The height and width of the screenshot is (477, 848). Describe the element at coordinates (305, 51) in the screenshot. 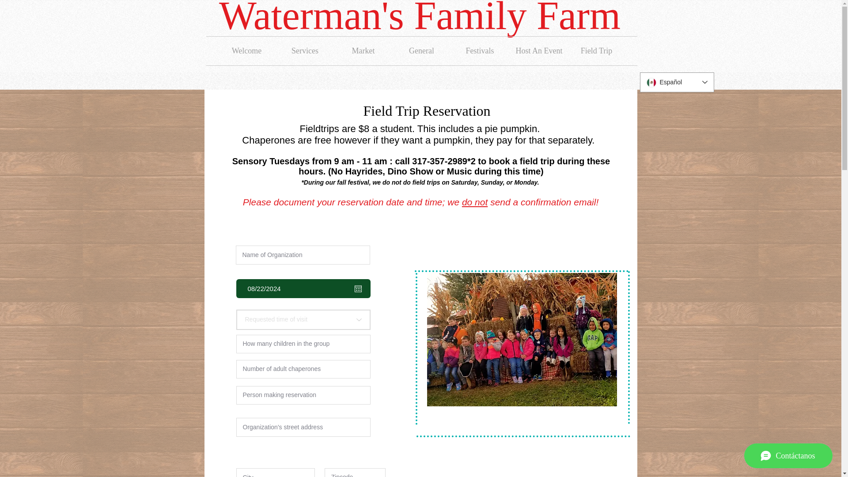

I see `Services` at that location.